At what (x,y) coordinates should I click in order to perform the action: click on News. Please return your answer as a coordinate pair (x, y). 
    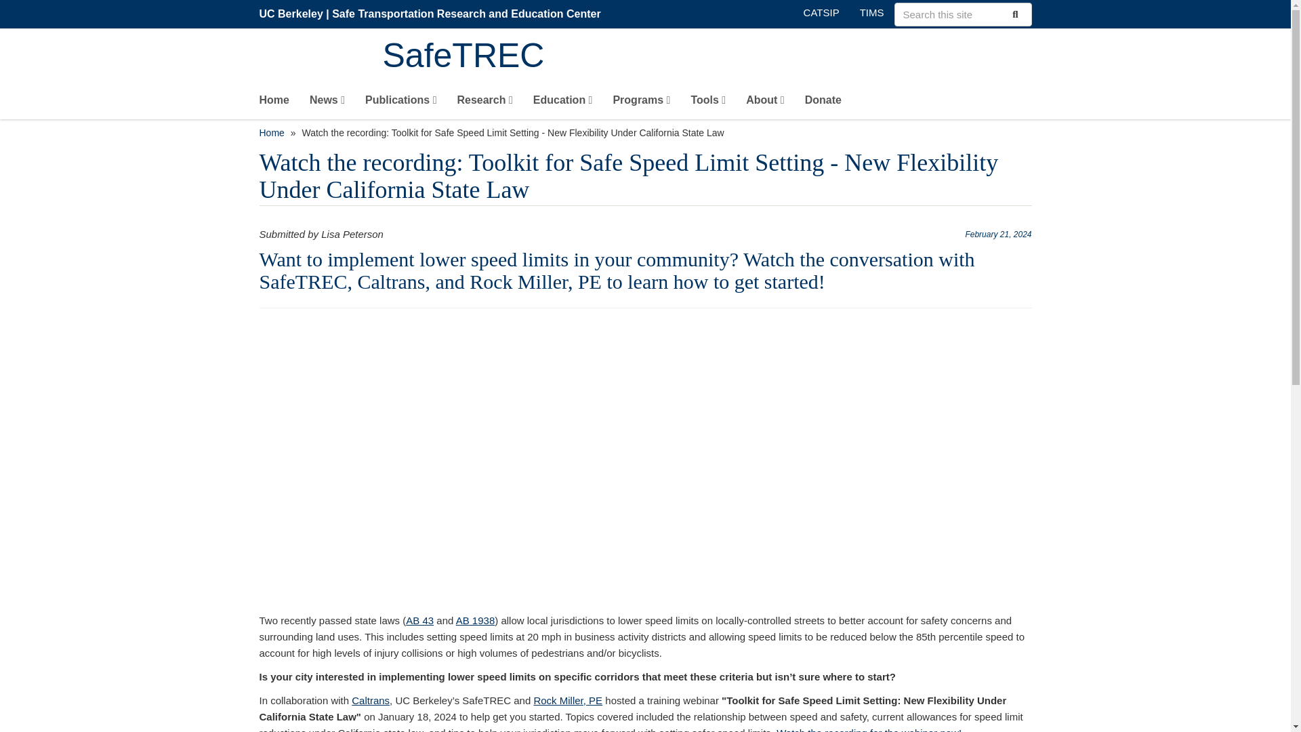
    Looking at the image, I should click on (327, 103).